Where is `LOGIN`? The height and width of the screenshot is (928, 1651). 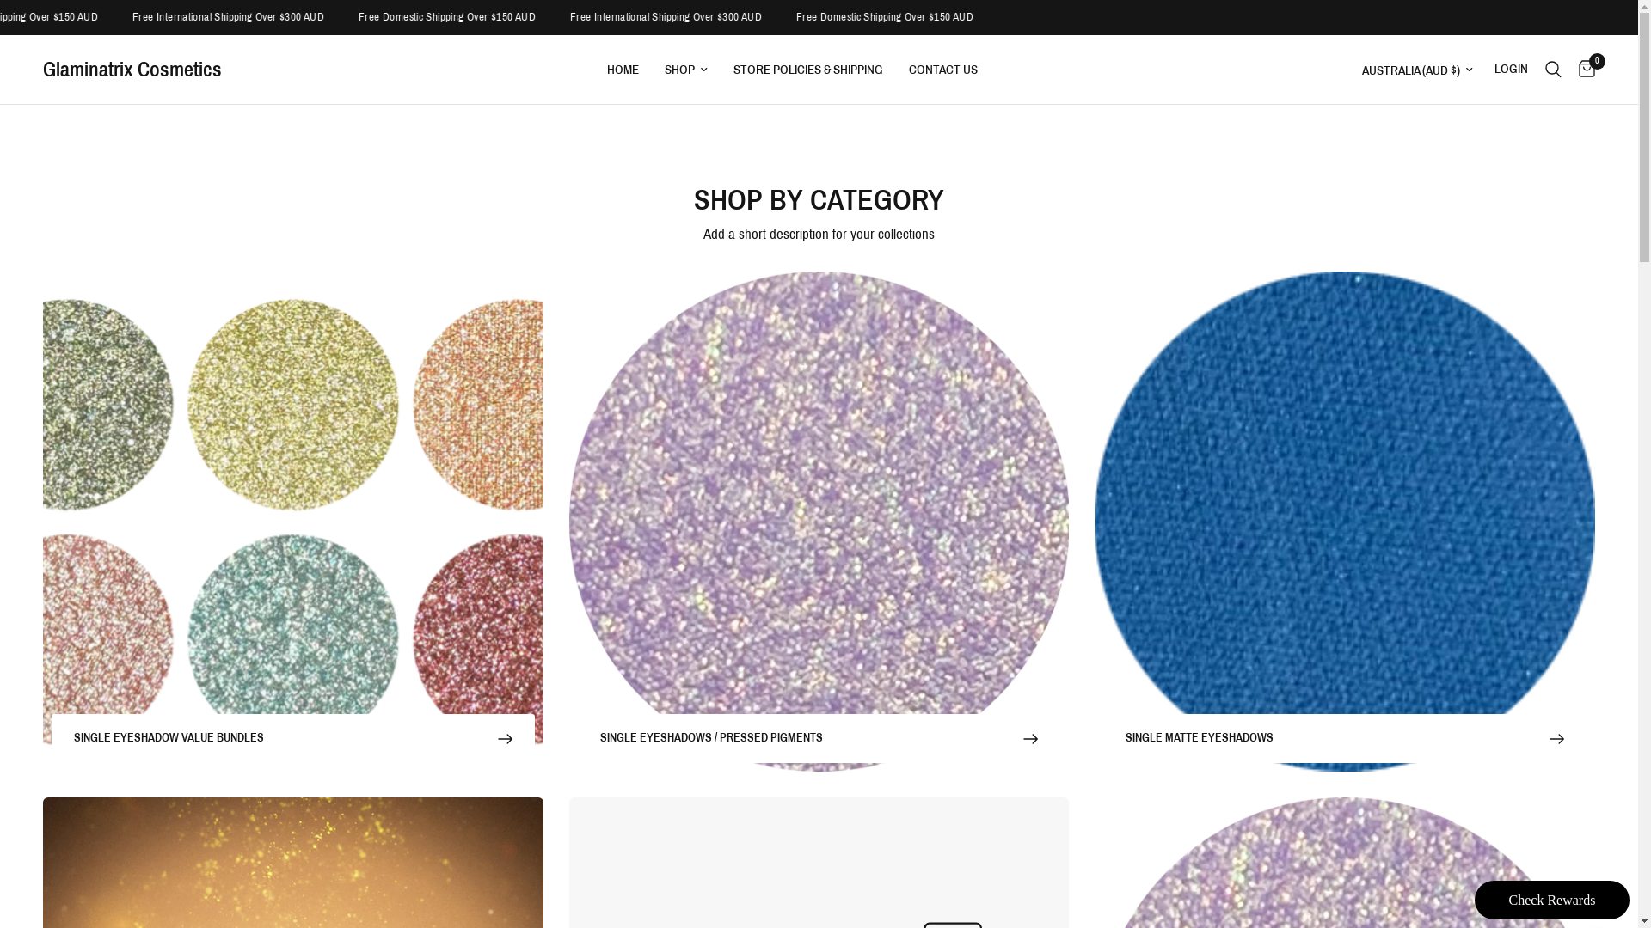
LOGIN is located at coordinates (1512, 70).